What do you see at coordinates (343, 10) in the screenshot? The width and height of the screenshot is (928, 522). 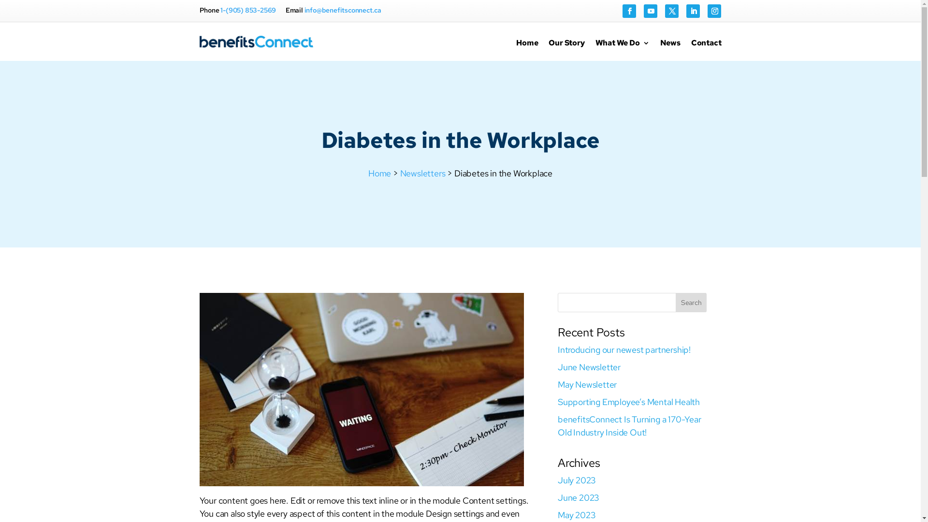 I see `info@benefitsconnect.ca` at bounding box center [343, 10].